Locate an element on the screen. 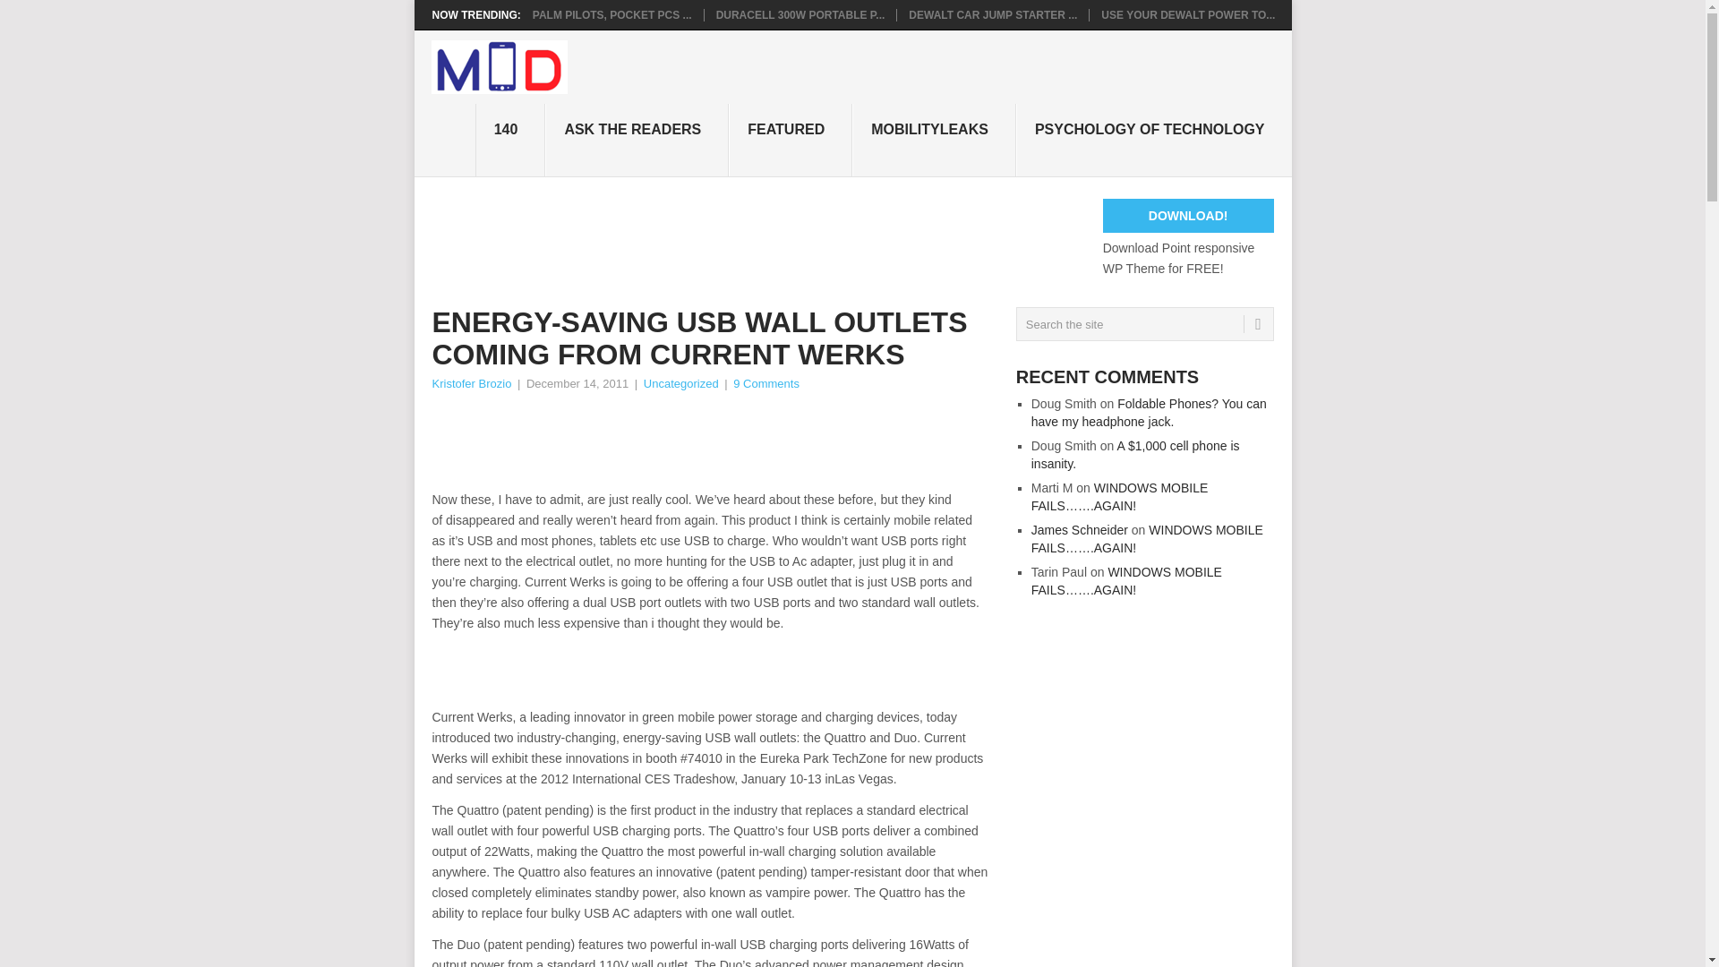  Advertisement is located at coordinates (757, 239).